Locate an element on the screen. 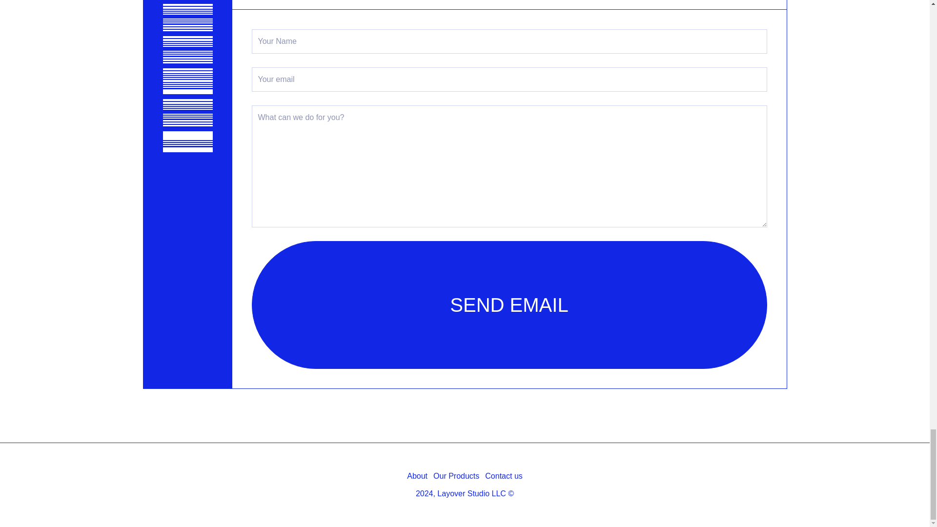 The height and width of the screenshot is (527, 937). Contact us is located at coordinates (504, 476).